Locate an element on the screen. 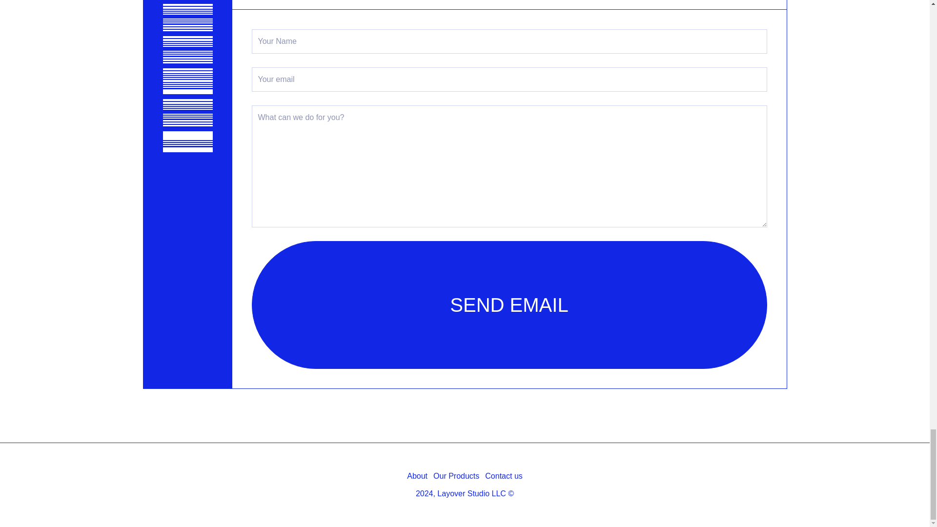 The height and width of the screenshot is (527, 937). Contact us is located at coordinates (504, 476).